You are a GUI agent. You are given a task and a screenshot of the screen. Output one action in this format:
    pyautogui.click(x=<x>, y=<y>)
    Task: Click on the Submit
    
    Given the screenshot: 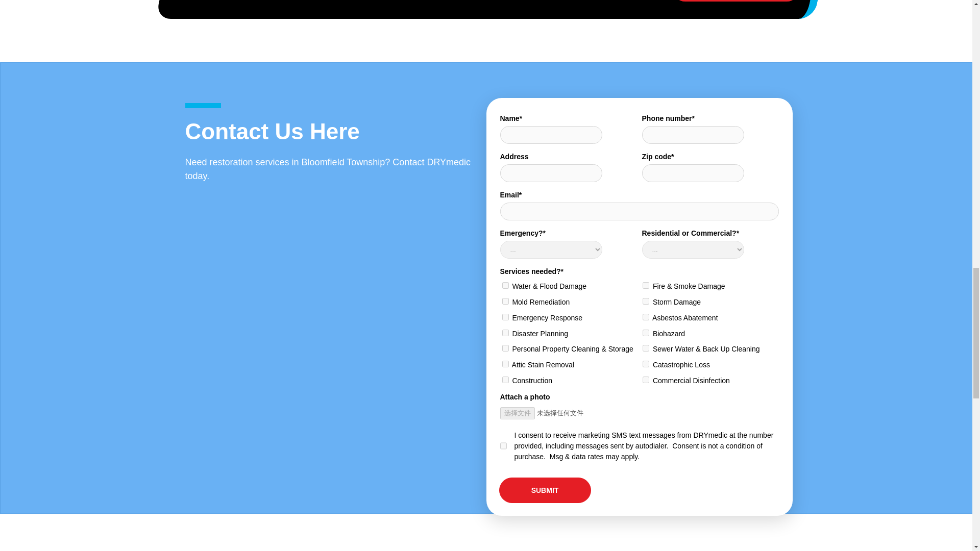 What is the action you would take?
    pyautogui.click(x=545, y=490)
    